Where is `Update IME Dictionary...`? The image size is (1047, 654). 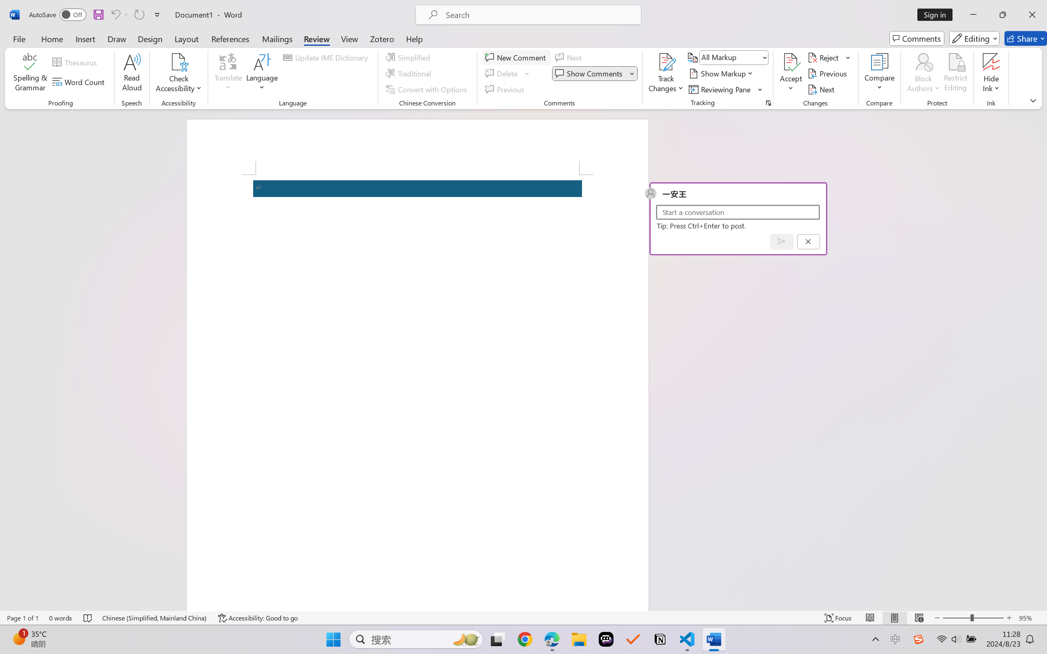 Update IME Dictionary... is located at coordinates (327, 57).